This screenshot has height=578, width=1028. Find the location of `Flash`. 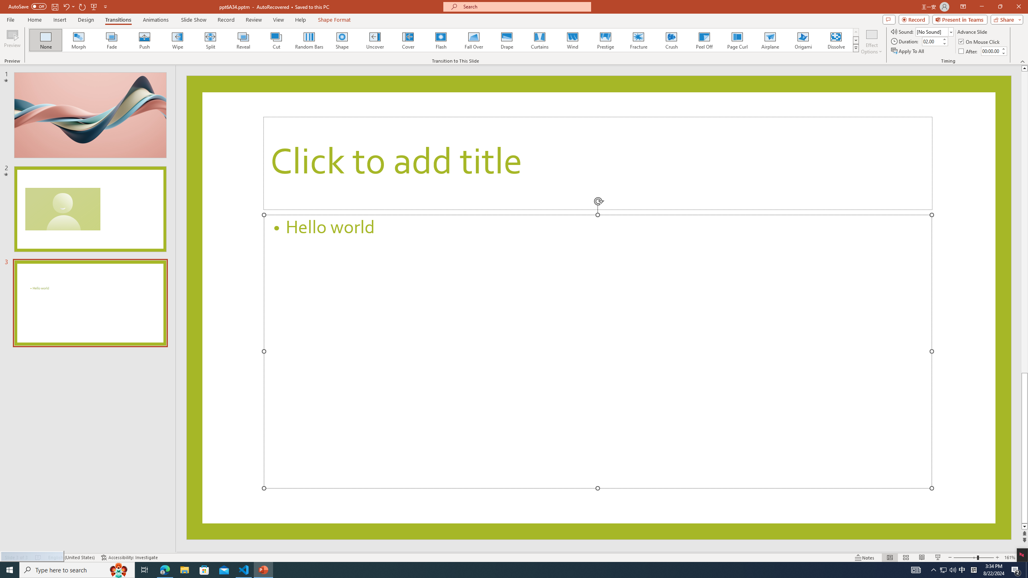

Flash is located at coordinates (441, 40).